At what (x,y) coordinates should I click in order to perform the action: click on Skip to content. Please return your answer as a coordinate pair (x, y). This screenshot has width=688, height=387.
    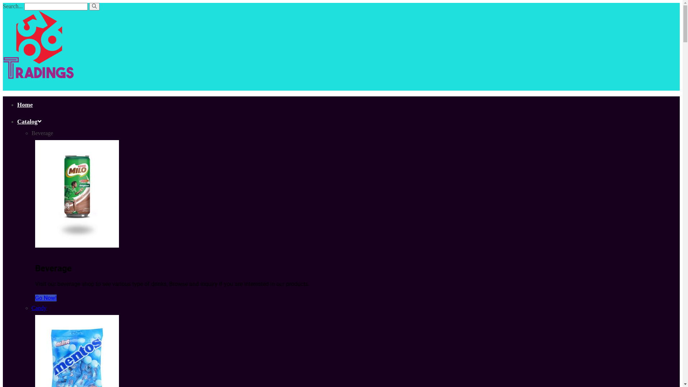
    Looking at the image, I should click on (3, 3).